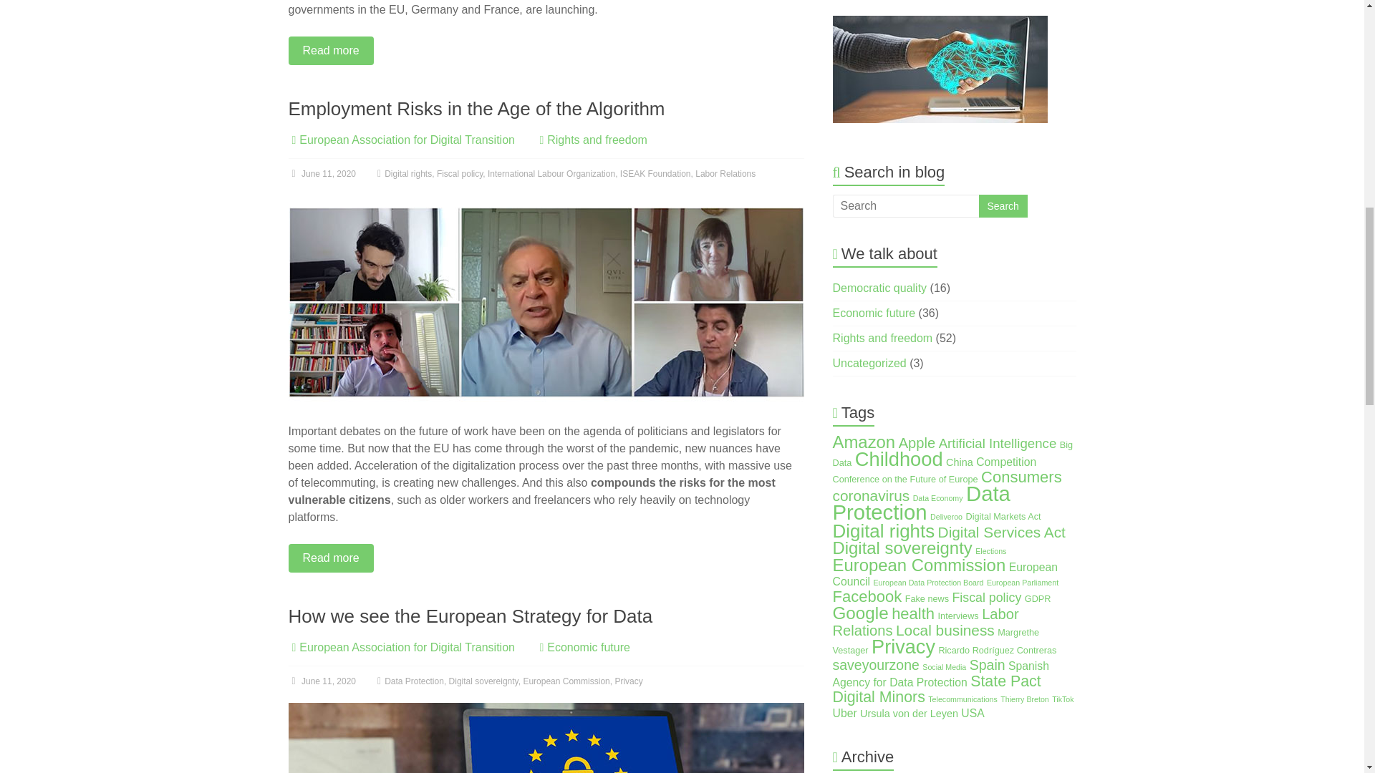 The width and height of the screenshot is (1375, 773). I want to click on Digital sovereignty, so click(483, 681).